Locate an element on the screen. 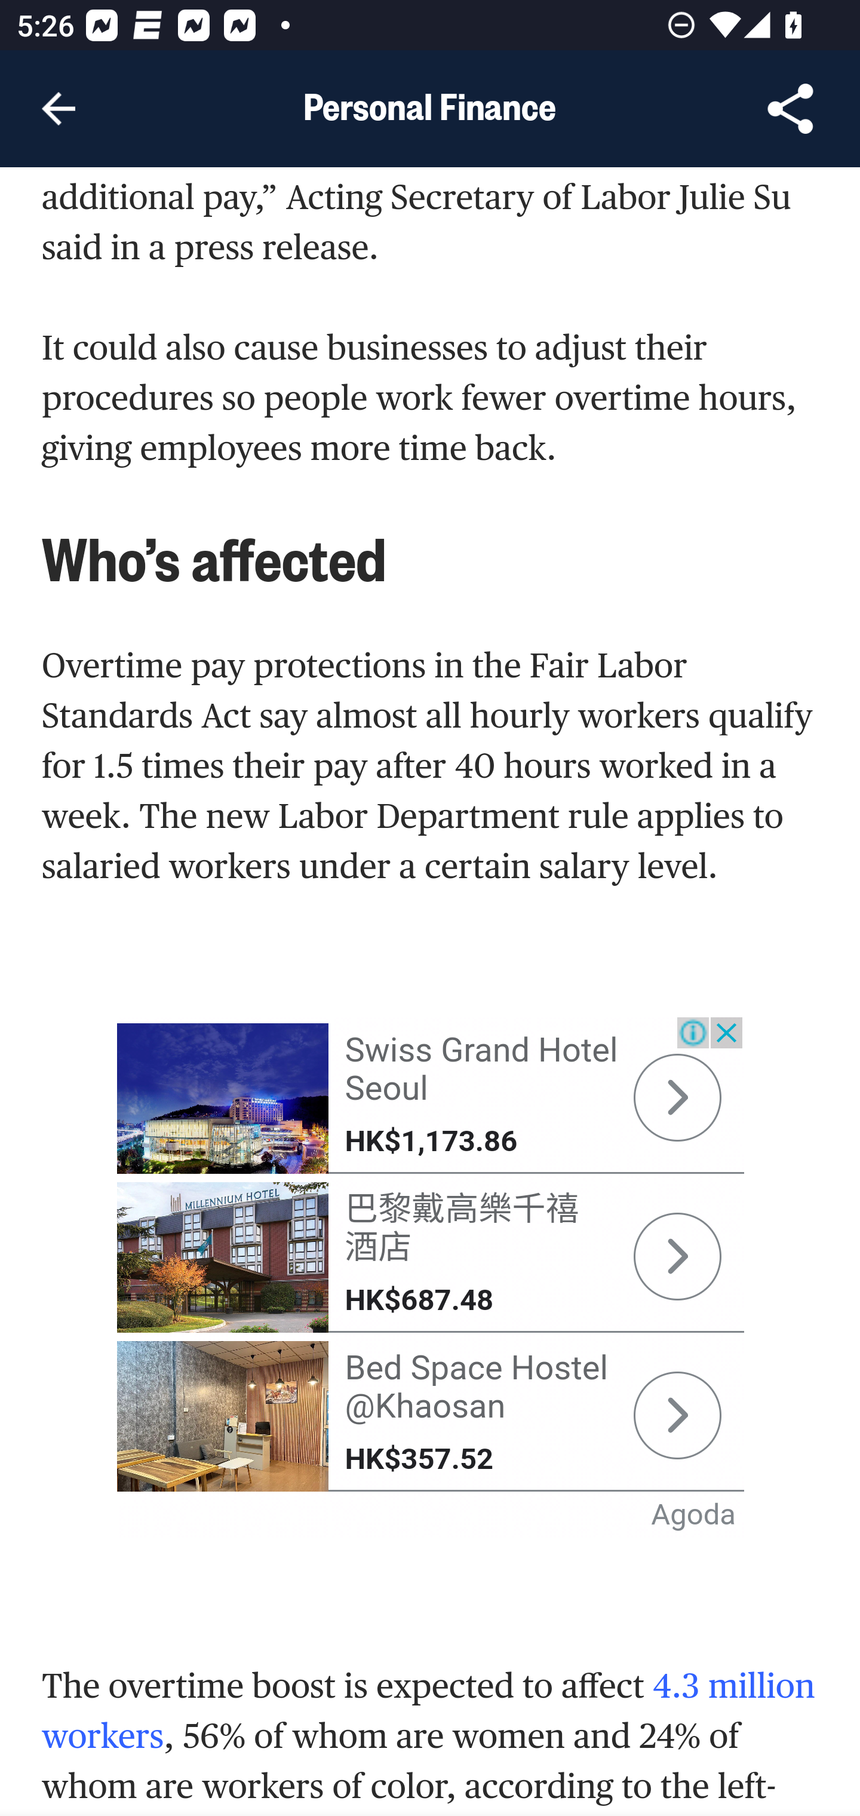  HK$687.48 is located at coordinates (419, 1300).